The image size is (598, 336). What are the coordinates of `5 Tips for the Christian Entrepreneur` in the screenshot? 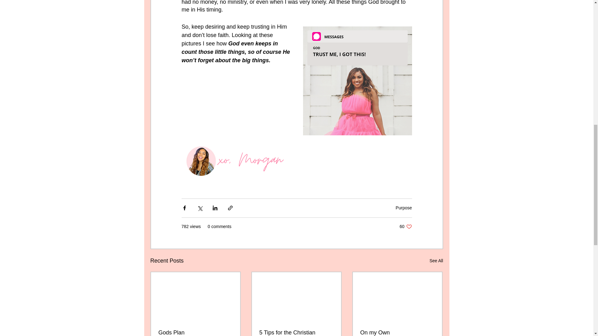 It's located at (296, 333).